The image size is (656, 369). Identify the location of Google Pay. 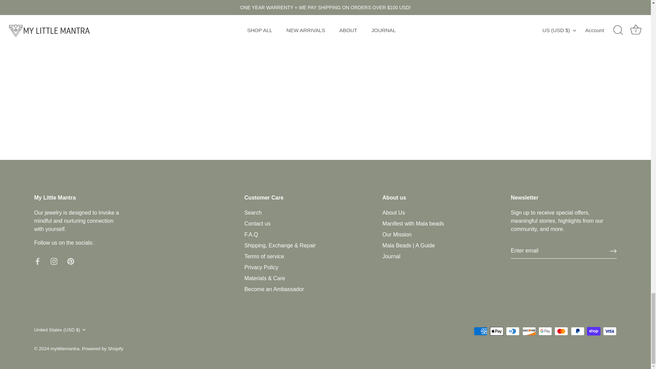
(545, 331).